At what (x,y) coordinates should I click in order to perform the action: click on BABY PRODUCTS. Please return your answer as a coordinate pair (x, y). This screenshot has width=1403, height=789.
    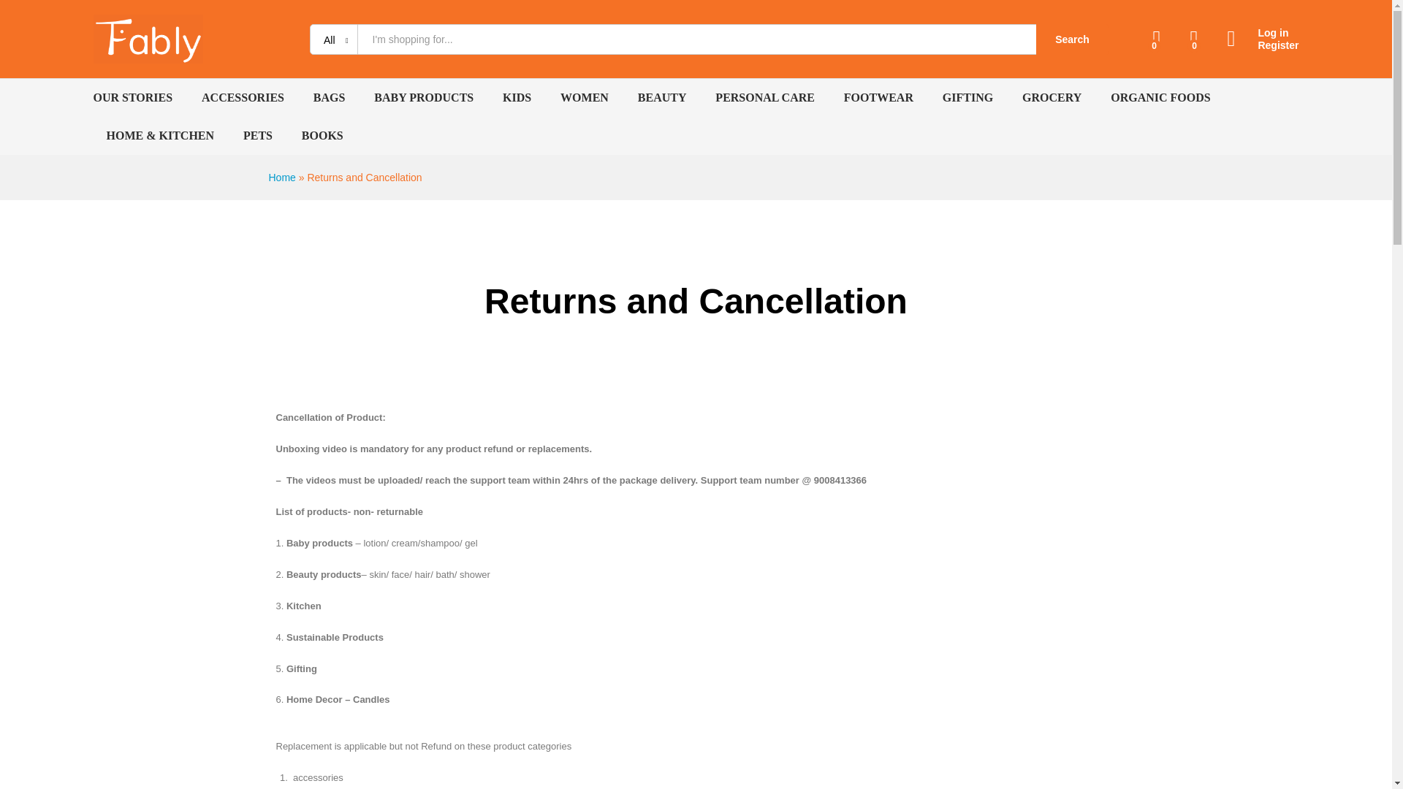
    Looking at the image, I should click on (424, 98).